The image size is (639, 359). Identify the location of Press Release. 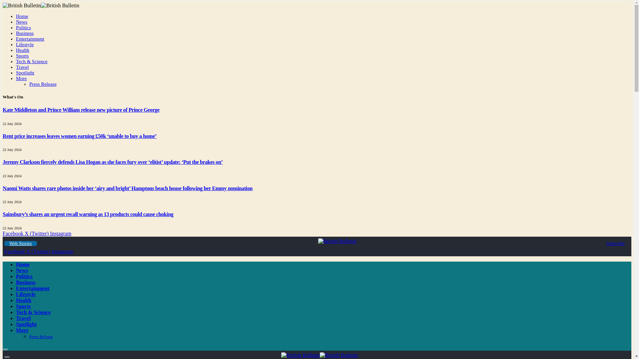
(43, 84).